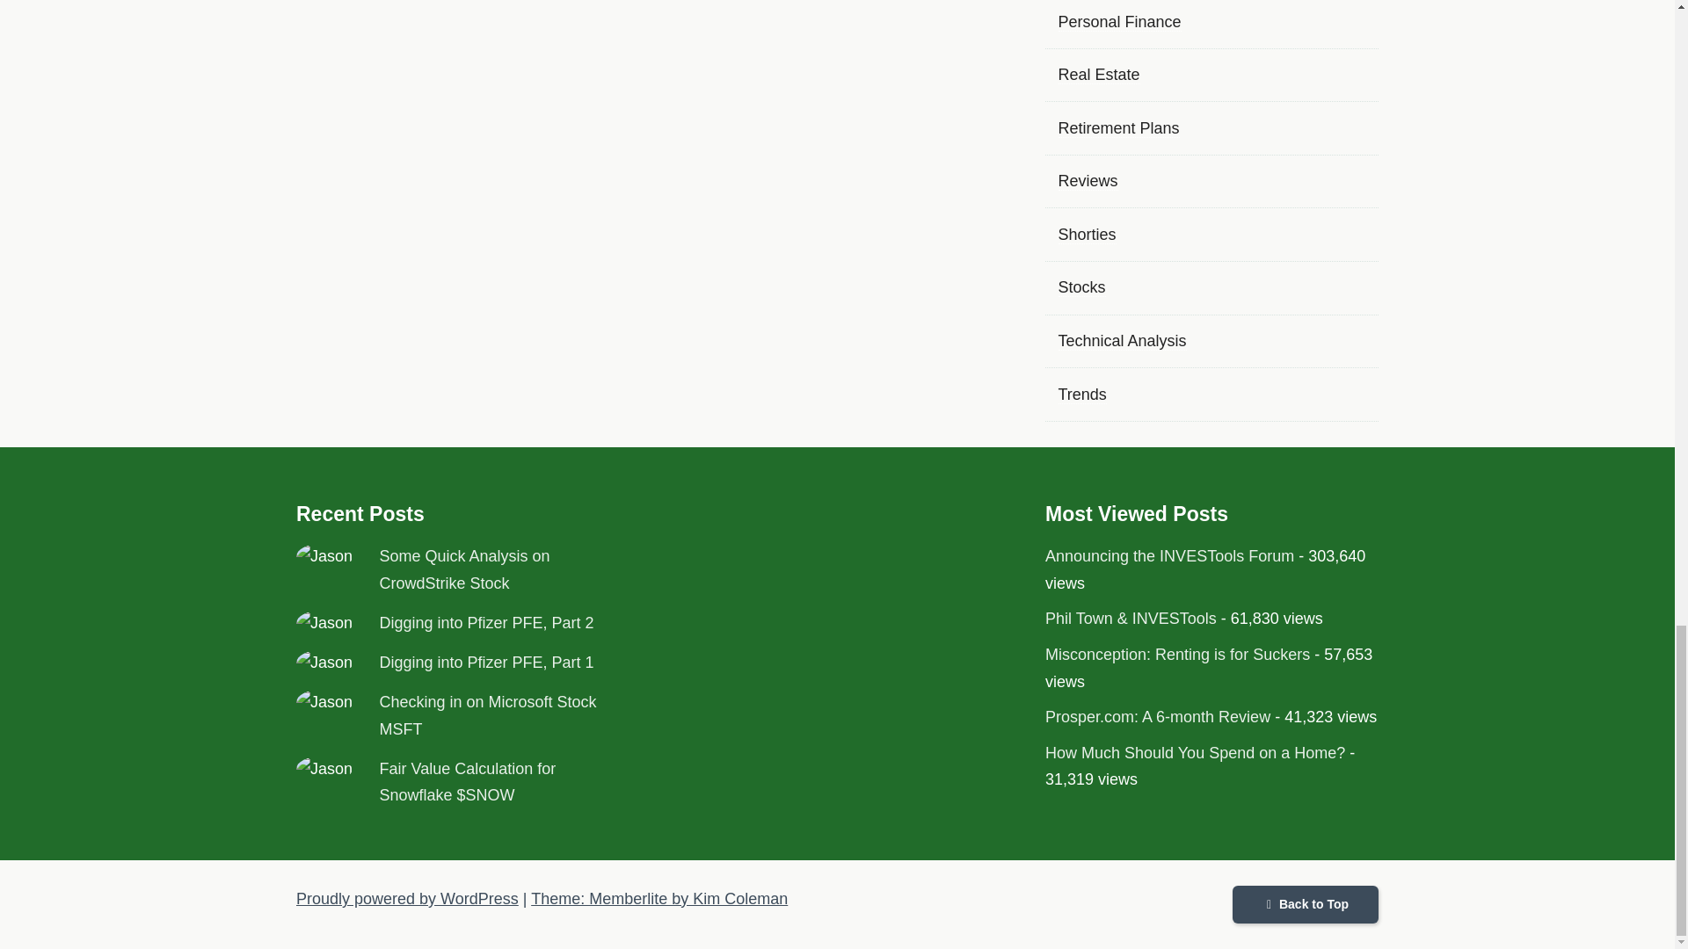 The width and height of the screenshot is (1688, 949). I want to click on How Much Should You Spend on a Home?, so click(1195, 752).